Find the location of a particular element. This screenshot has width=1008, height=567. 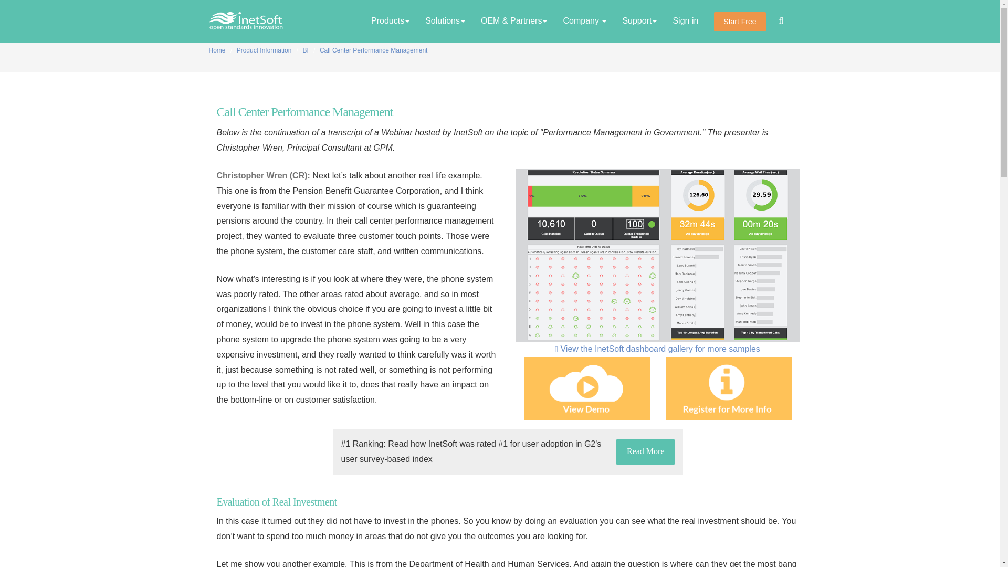

Start Free is located at coordinates (739, 22).